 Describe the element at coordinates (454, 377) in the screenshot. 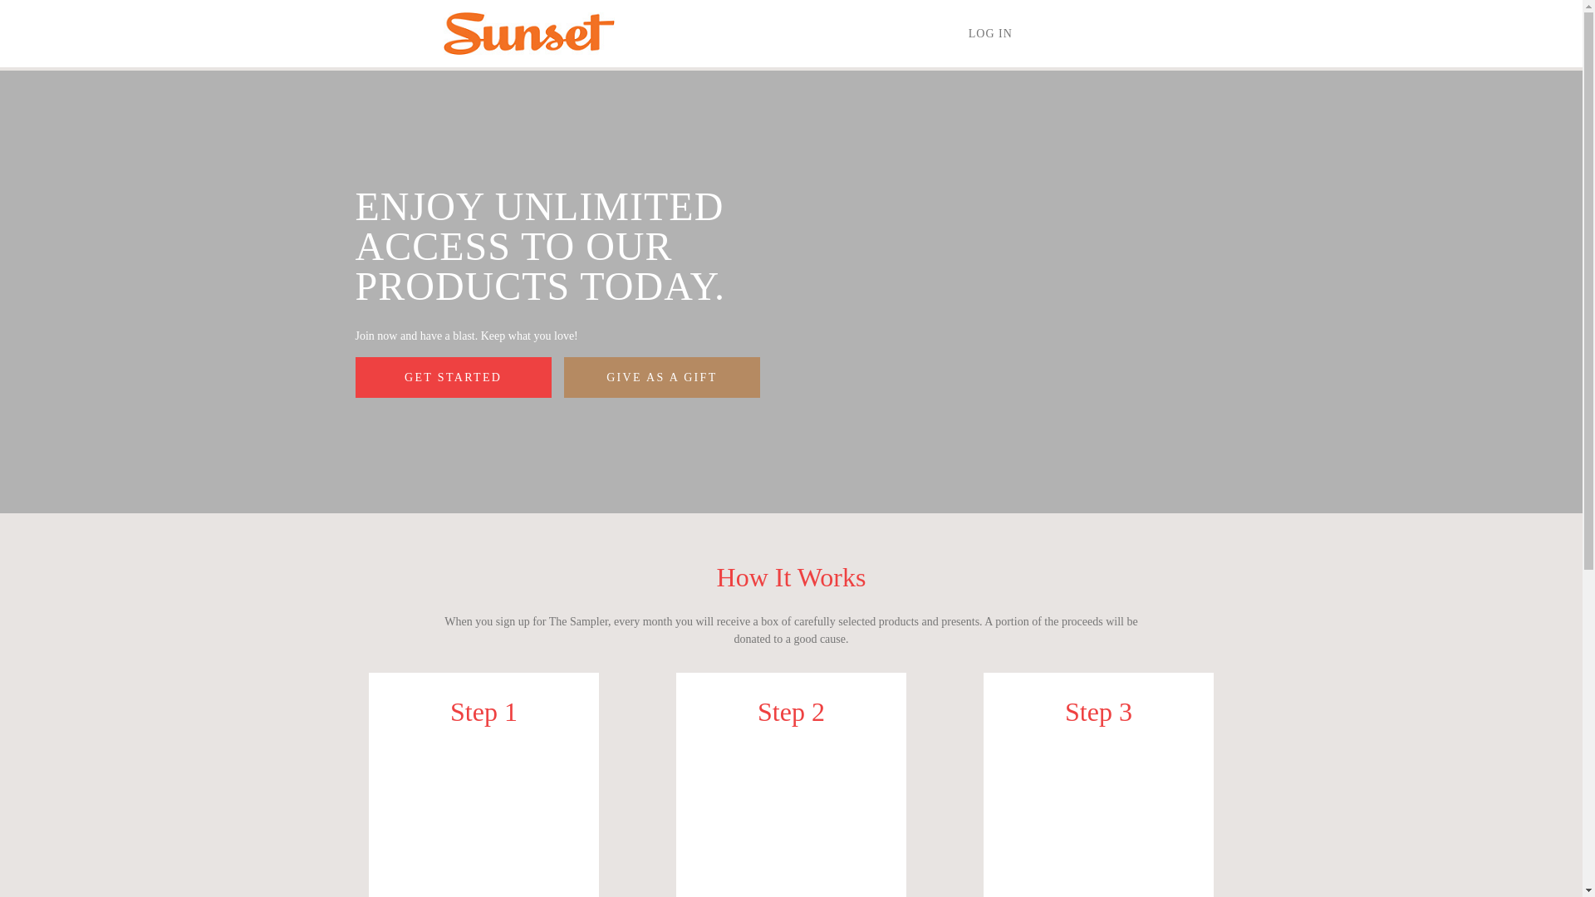

I see `GET STARTED` at that location.